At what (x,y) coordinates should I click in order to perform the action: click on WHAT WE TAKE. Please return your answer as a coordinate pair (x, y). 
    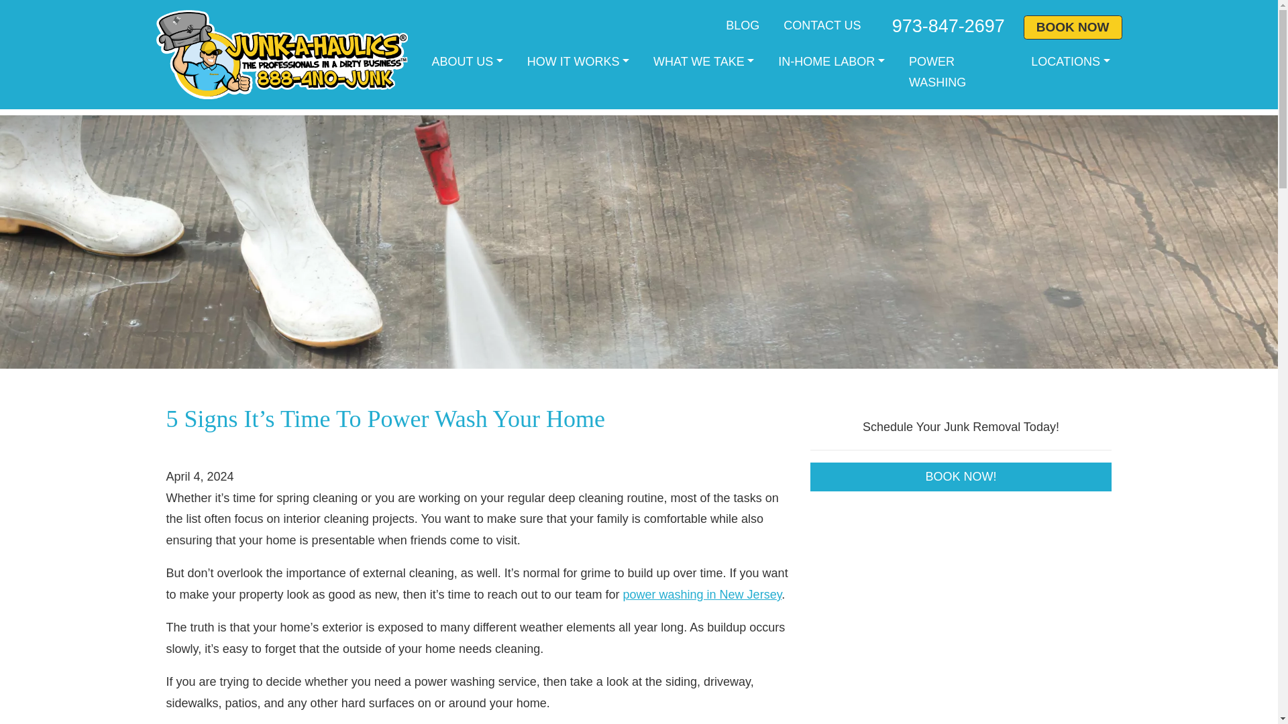
    Looking at the image, I should click on (704, 62).